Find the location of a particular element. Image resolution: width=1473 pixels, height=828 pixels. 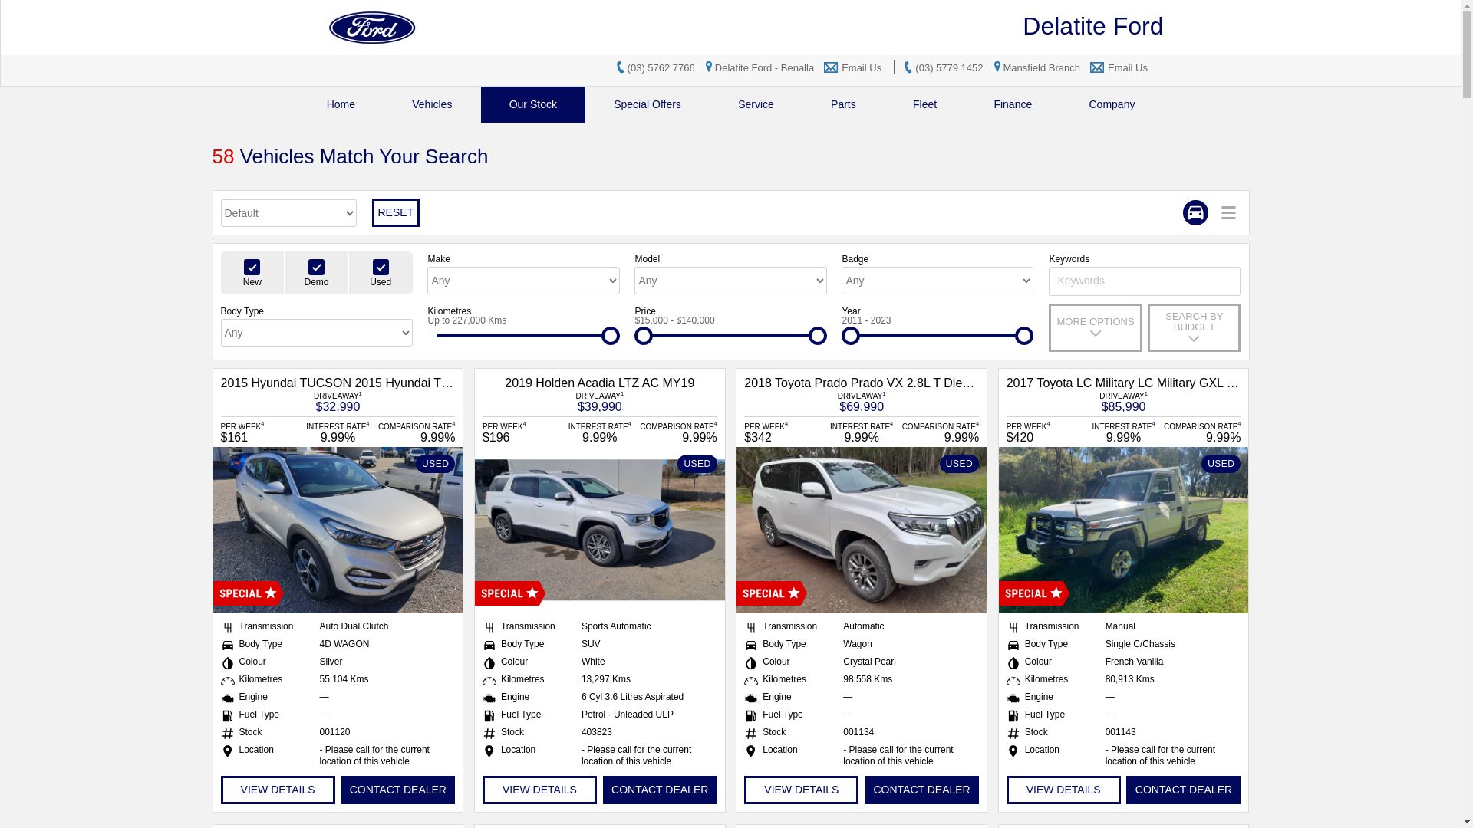

Company is located at coordinates (1112, 104).